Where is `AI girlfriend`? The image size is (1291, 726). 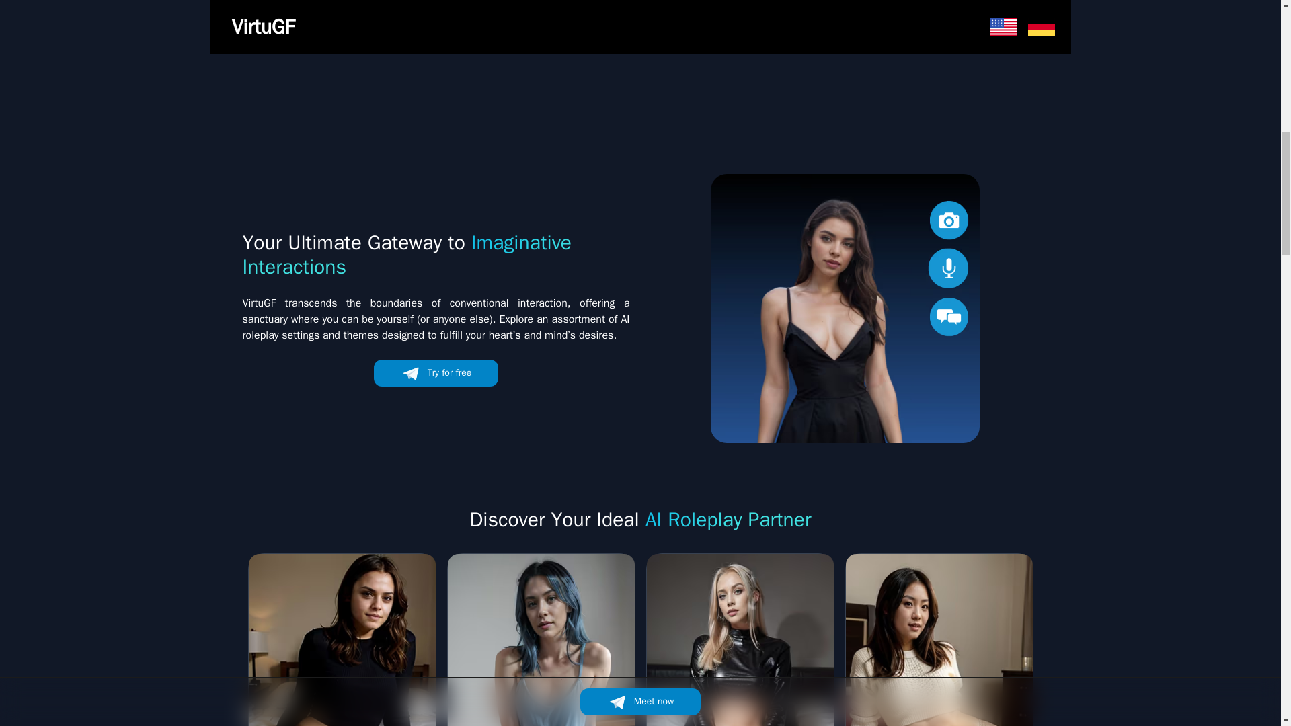
AI girlfriend is located at coordinates (436, 22).